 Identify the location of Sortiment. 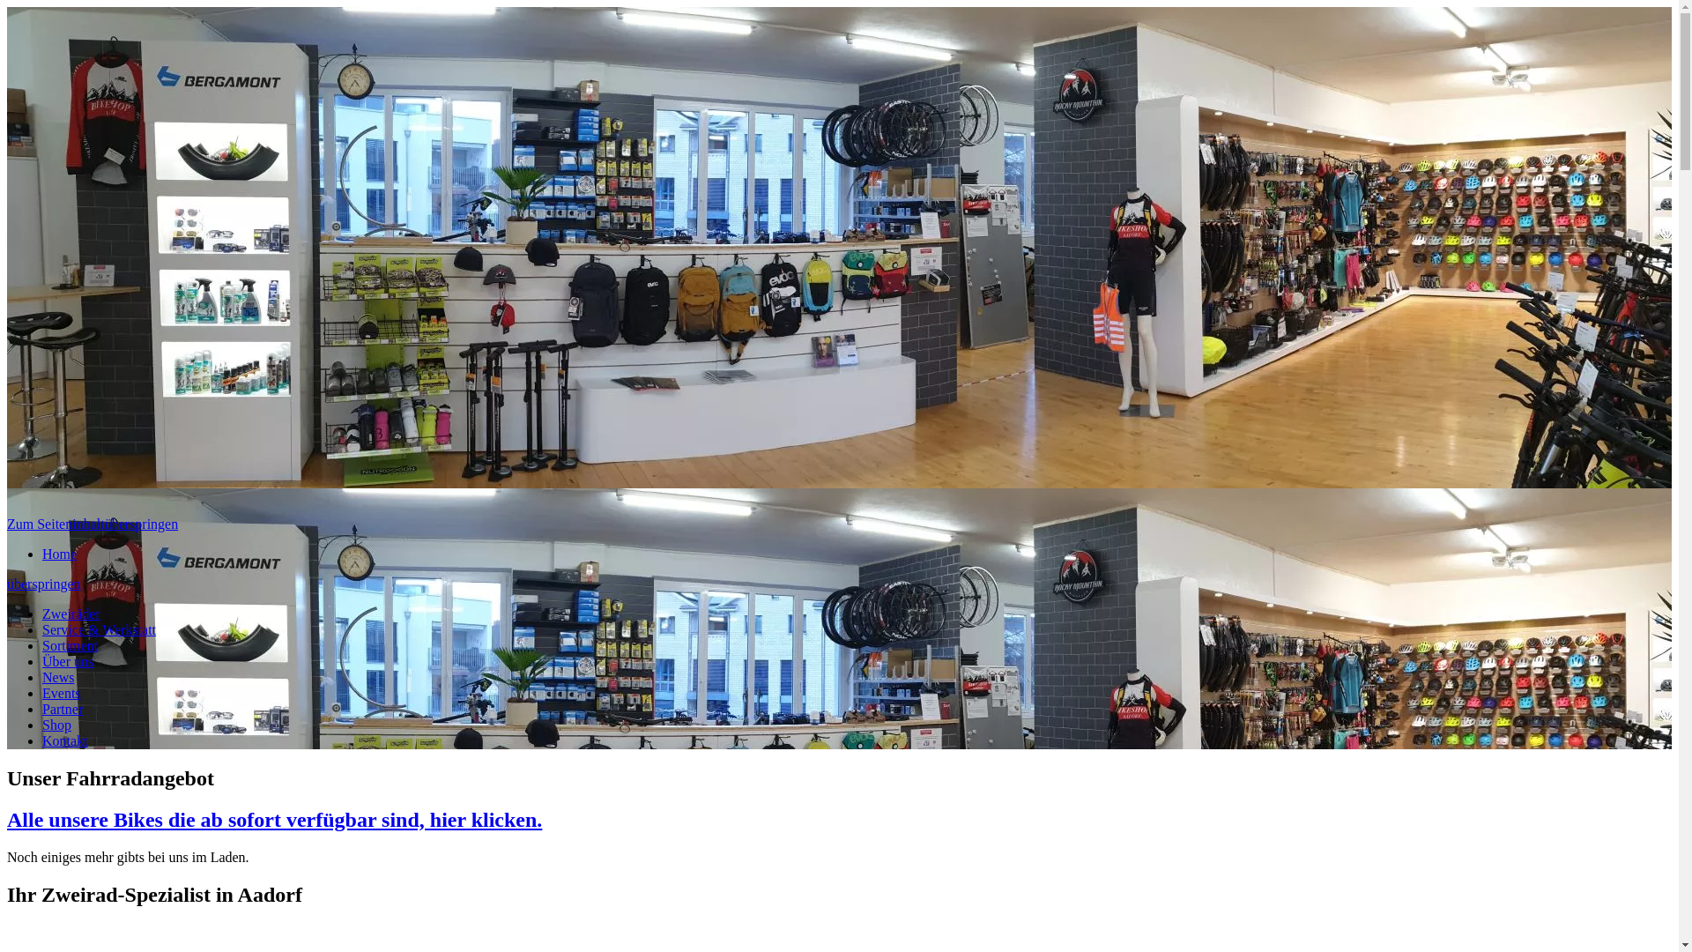
(70, 645).